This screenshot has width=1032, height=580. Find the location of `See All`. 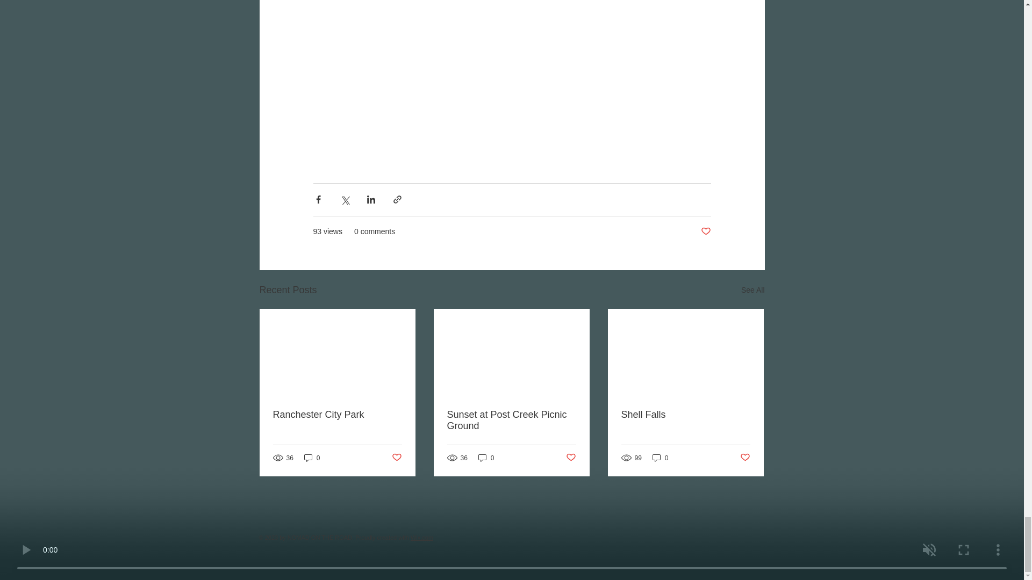

See All is located at coordinates (752, 290).